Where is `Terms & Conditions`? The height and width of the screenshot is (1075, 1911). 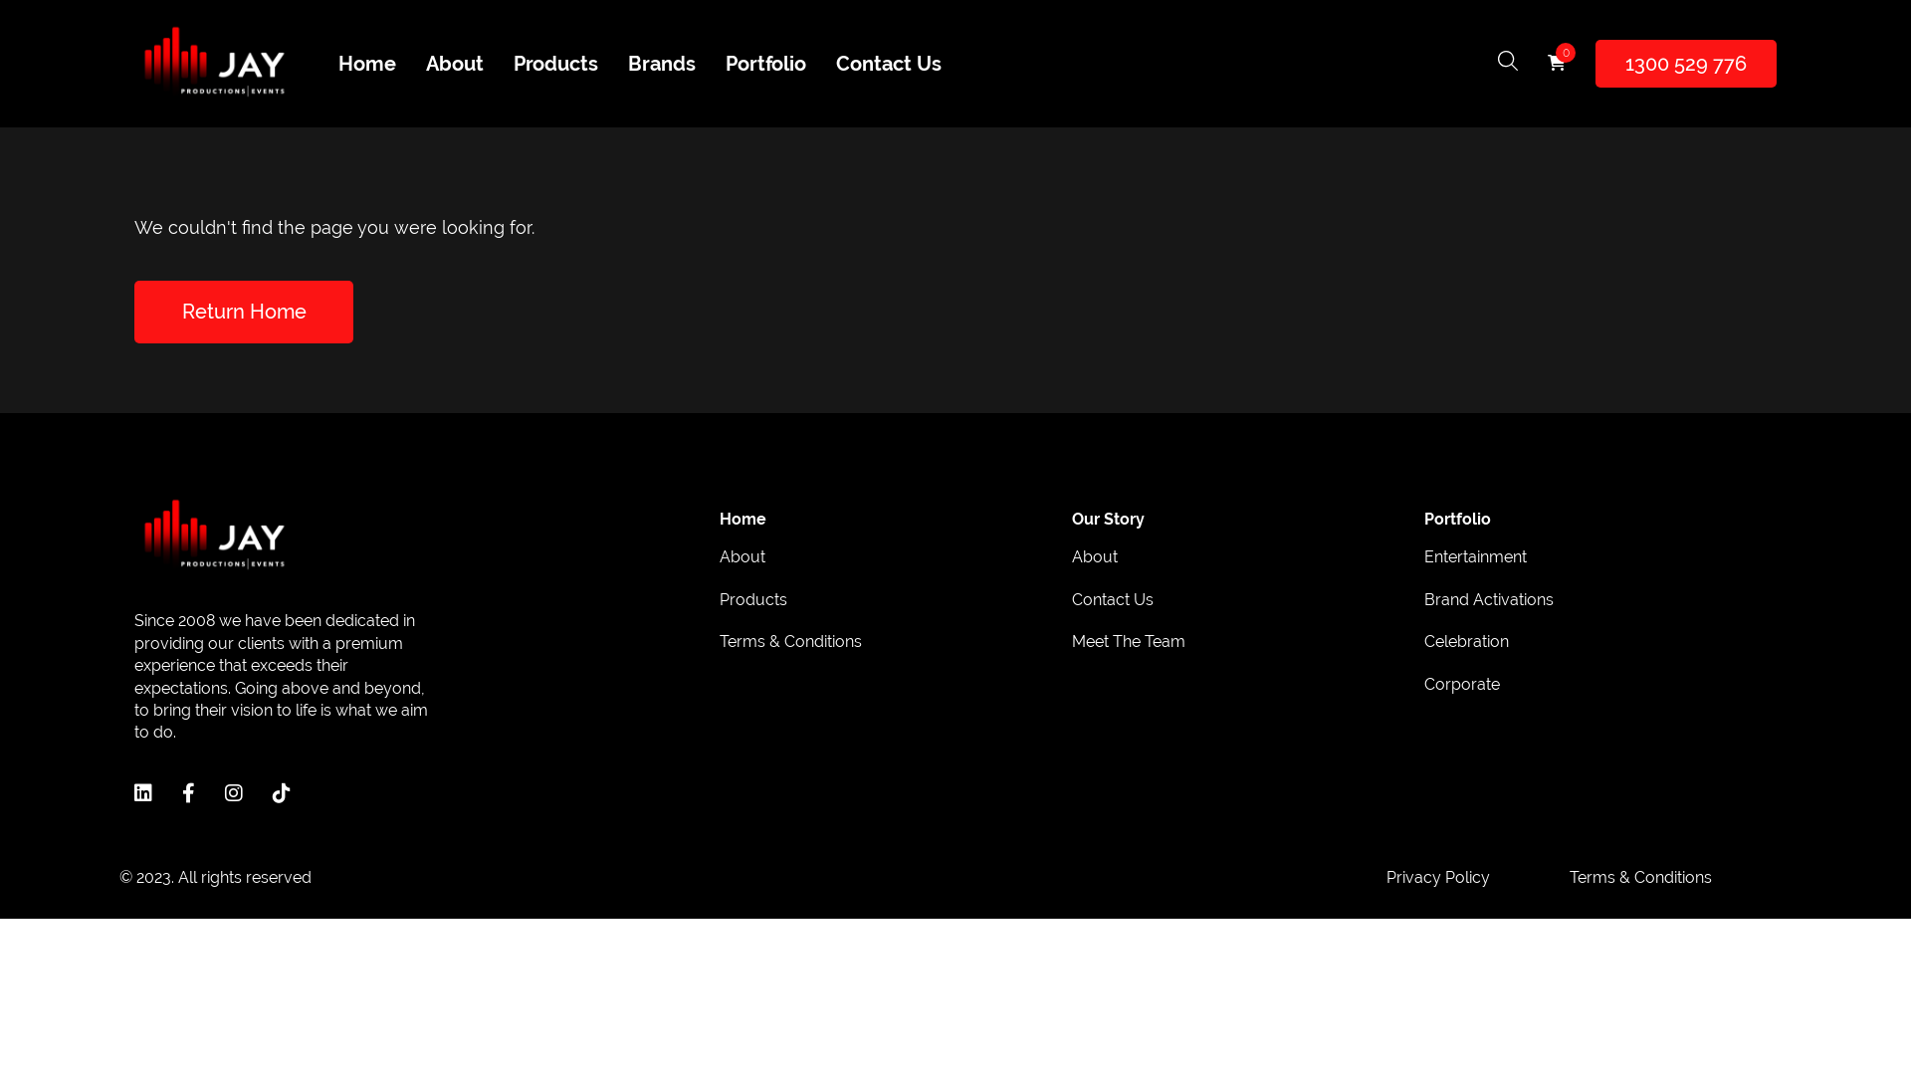 Terms & Conditions is located at coordinates (790, 652).